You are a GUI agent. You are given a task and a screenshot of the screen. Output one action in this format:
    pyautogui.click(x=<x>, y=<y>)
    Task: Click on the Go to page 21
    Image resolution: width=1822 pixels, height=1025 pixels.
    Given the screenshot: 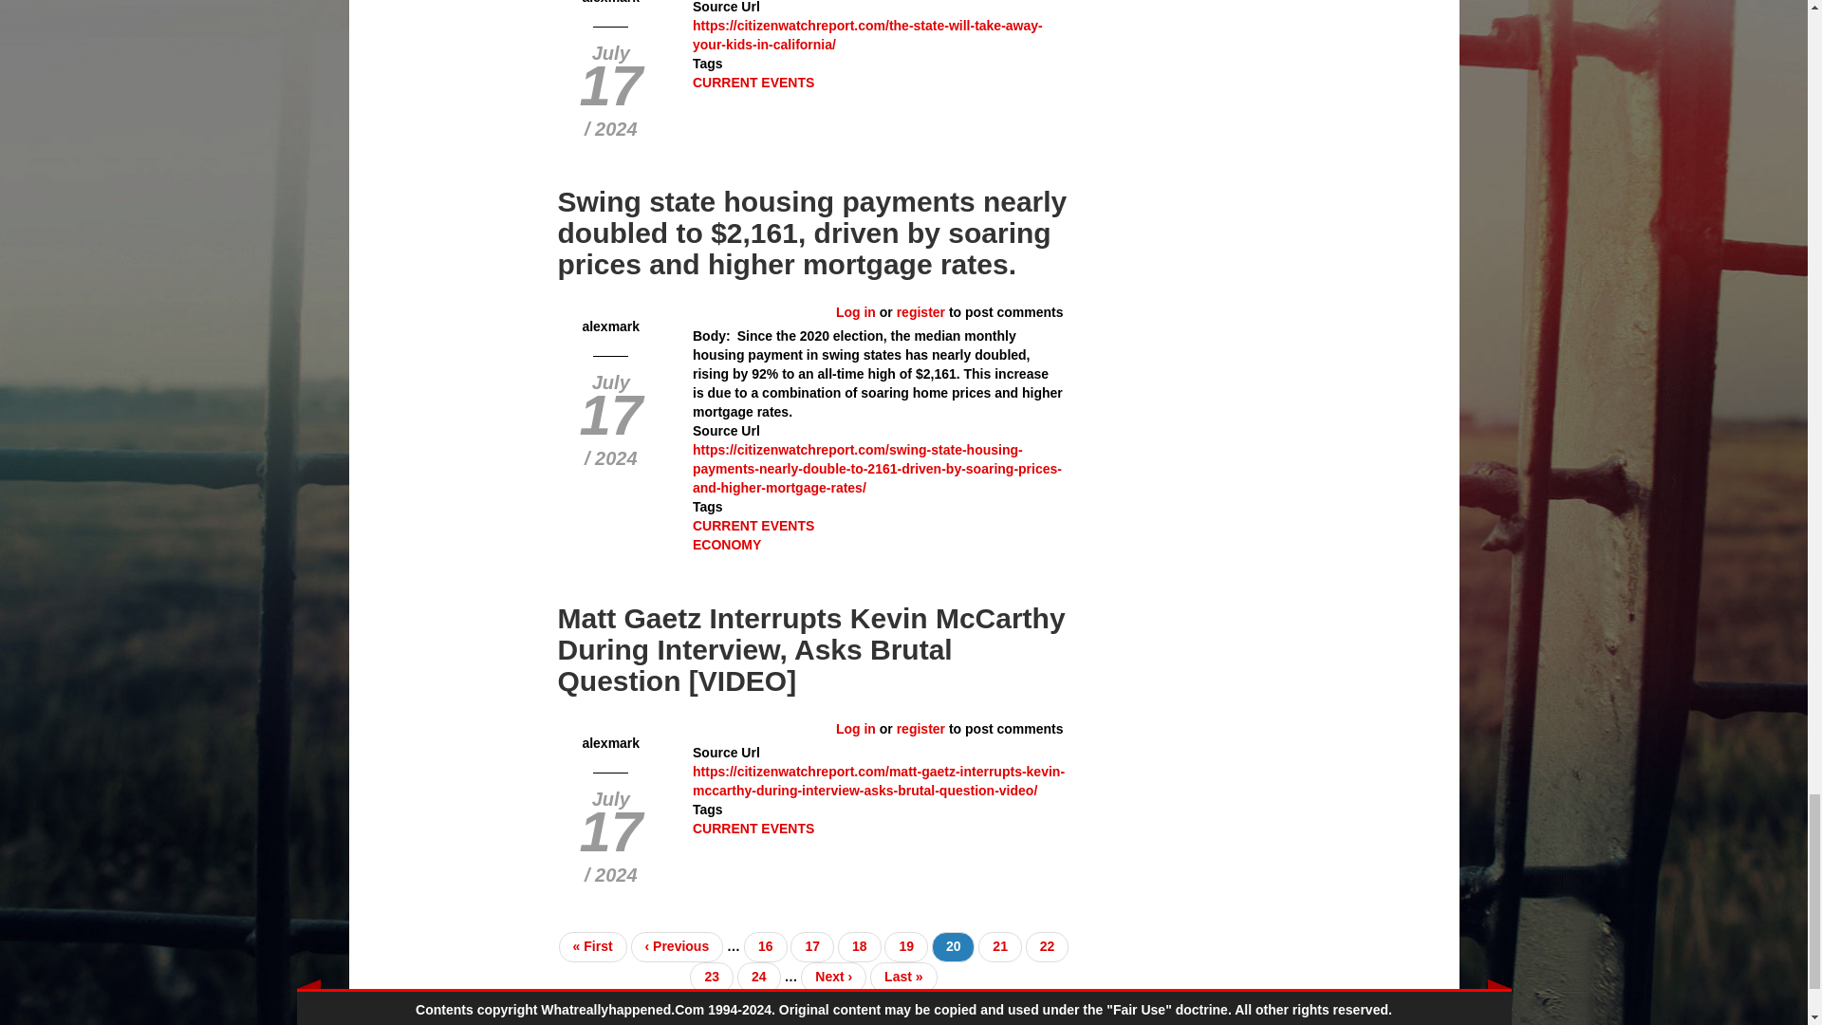 What is the action you would take?
    pyautogui.click(x=1000, y=947)
    